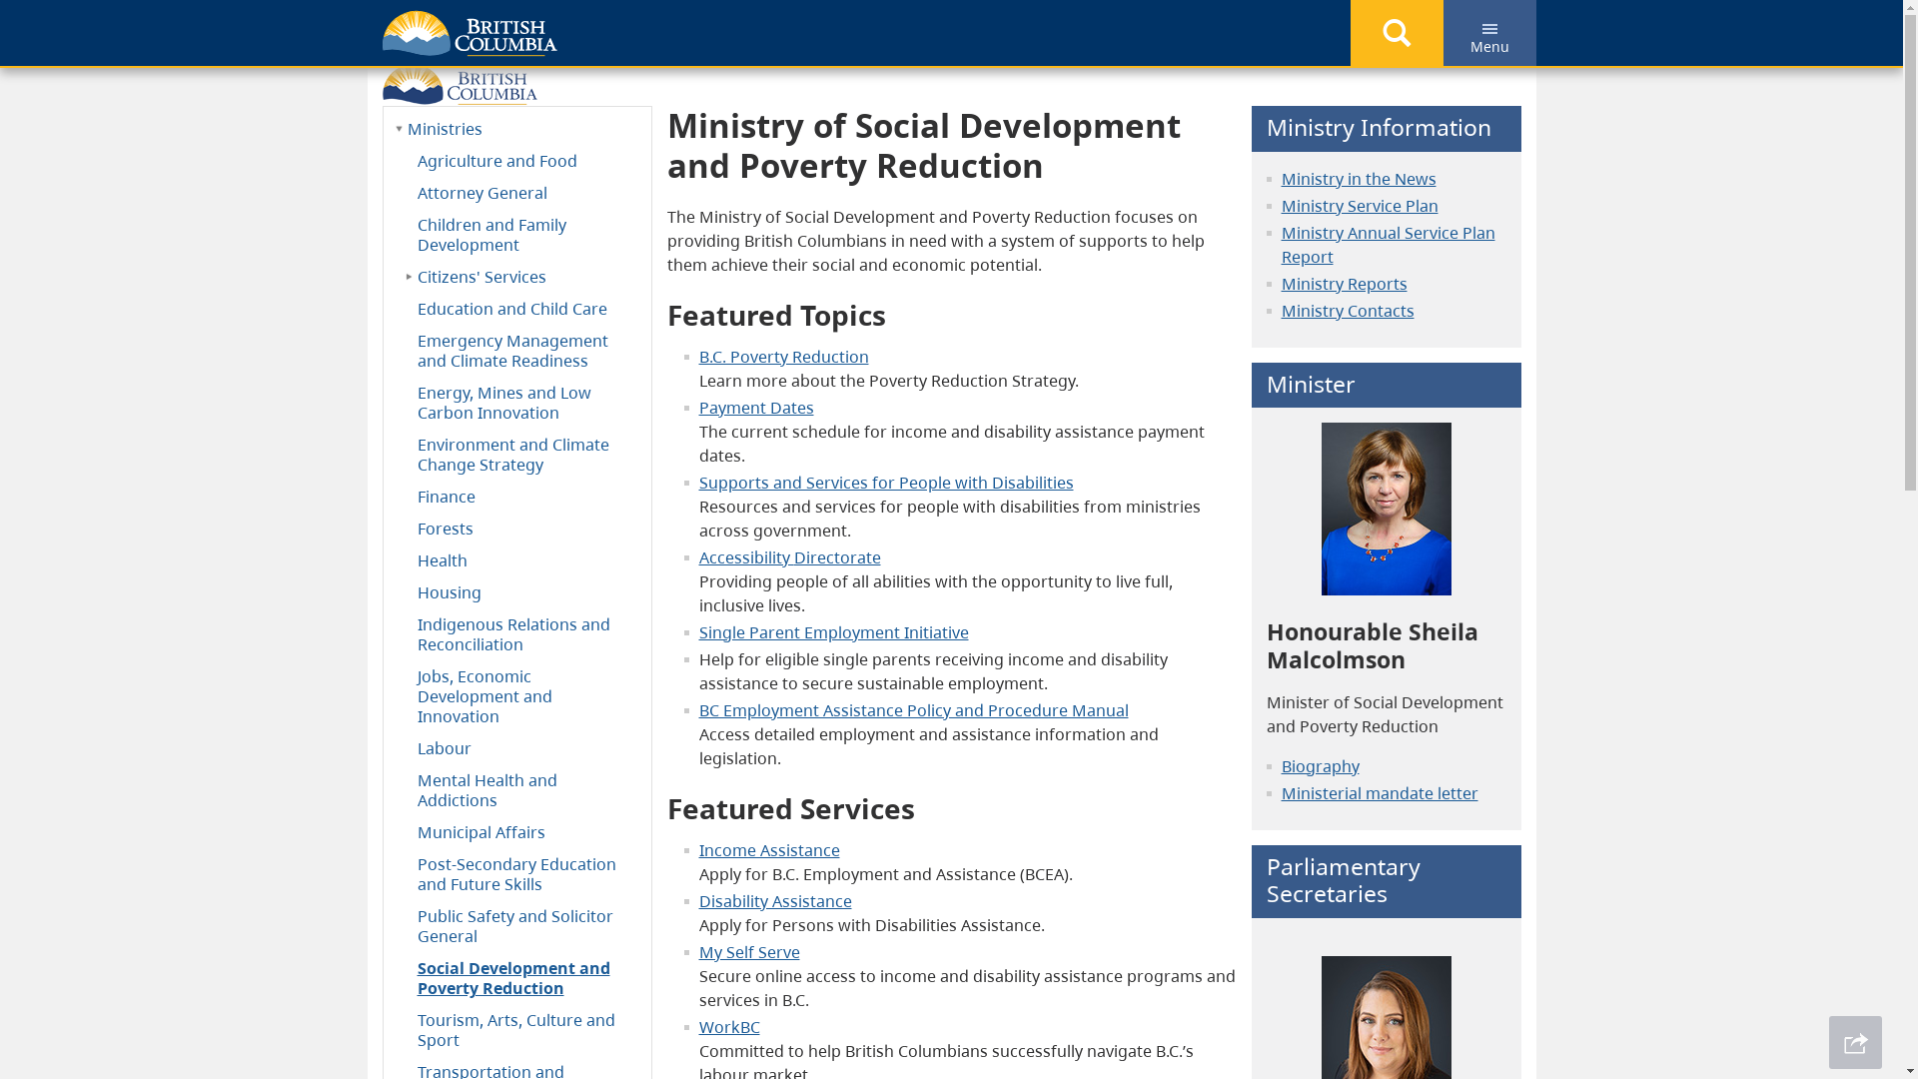 The width and height of the screenshot is (1918, 1079). What do you see at coordinates (517, 789) in the screenshot?
I see `Mental Health and Addictions` at bounding box center [517, 789].